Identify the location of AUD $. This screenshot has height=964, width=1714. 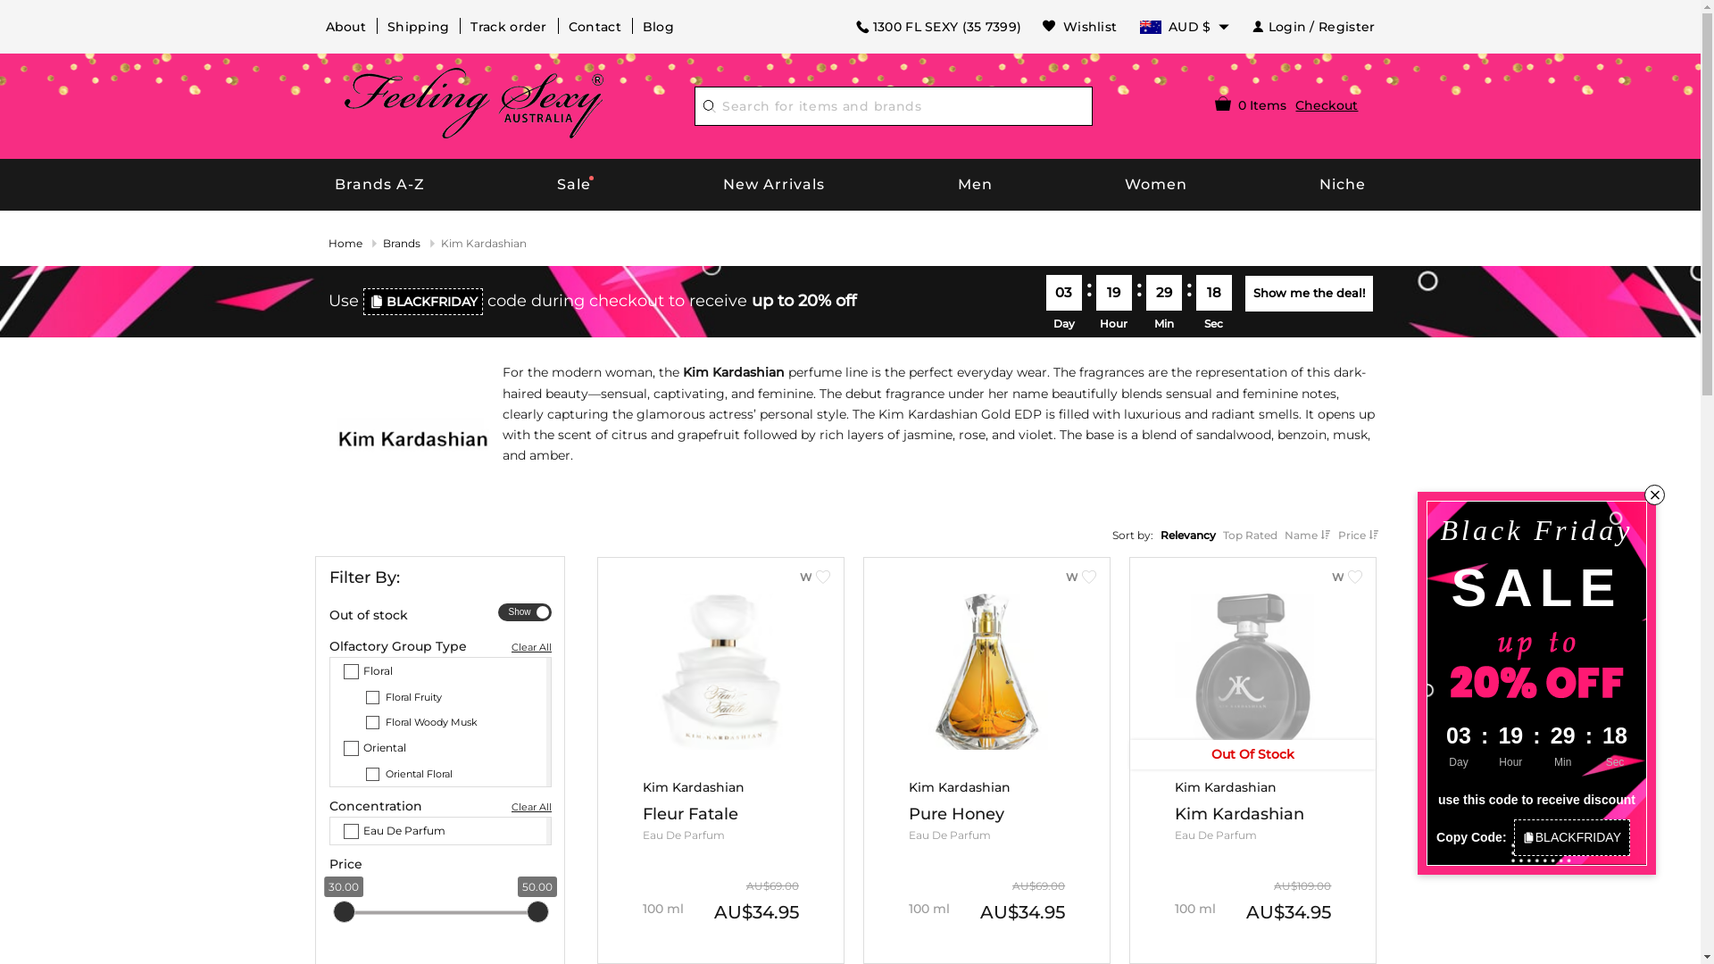
(1184, 27).